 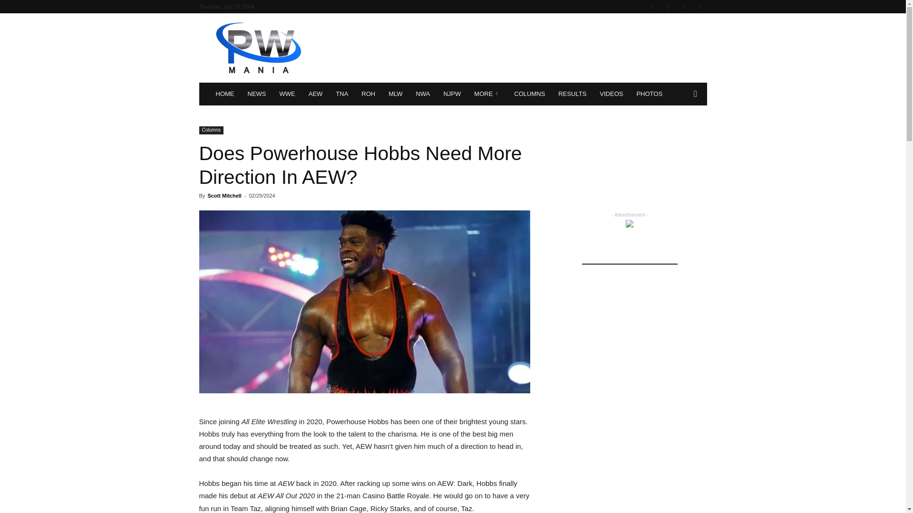 What do you see at coordinates (395, 94) in the screenshot?
I see `MLW` at bounding box center [395, 94].